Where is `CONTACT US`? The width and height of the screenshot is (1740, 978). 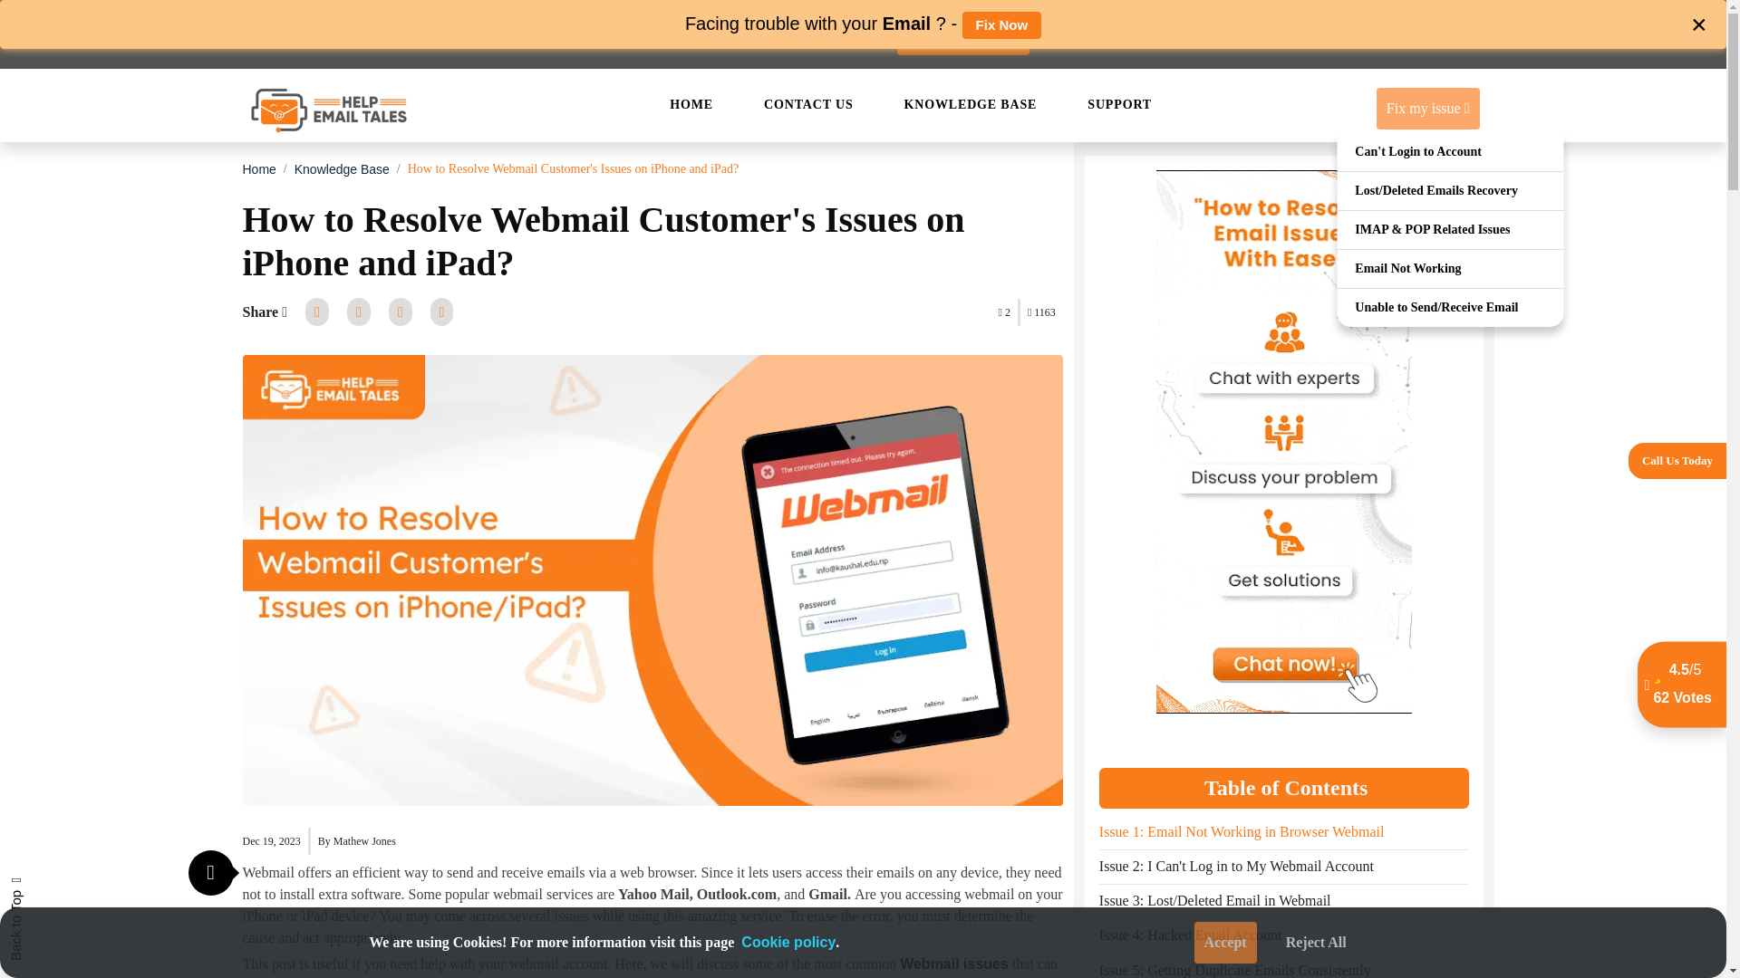
CONTACT US is located at coordinates (808, 104).